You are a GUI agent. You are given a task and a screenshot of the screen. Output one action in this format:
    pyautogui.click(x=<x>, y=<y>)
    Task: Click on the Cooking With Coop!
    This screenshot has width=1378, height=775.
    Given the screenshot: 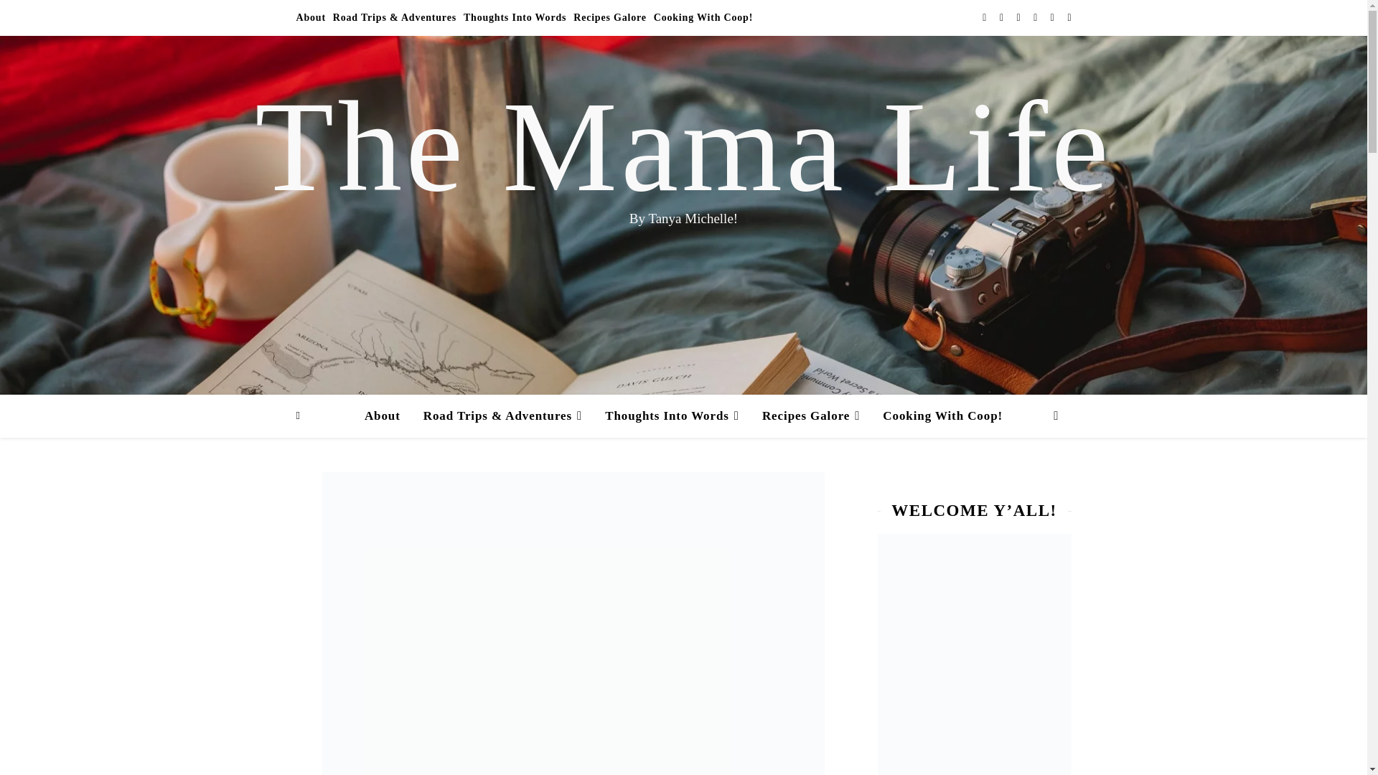 What is the action you would take?
    pyautogui.click(x=701, y=17)
    